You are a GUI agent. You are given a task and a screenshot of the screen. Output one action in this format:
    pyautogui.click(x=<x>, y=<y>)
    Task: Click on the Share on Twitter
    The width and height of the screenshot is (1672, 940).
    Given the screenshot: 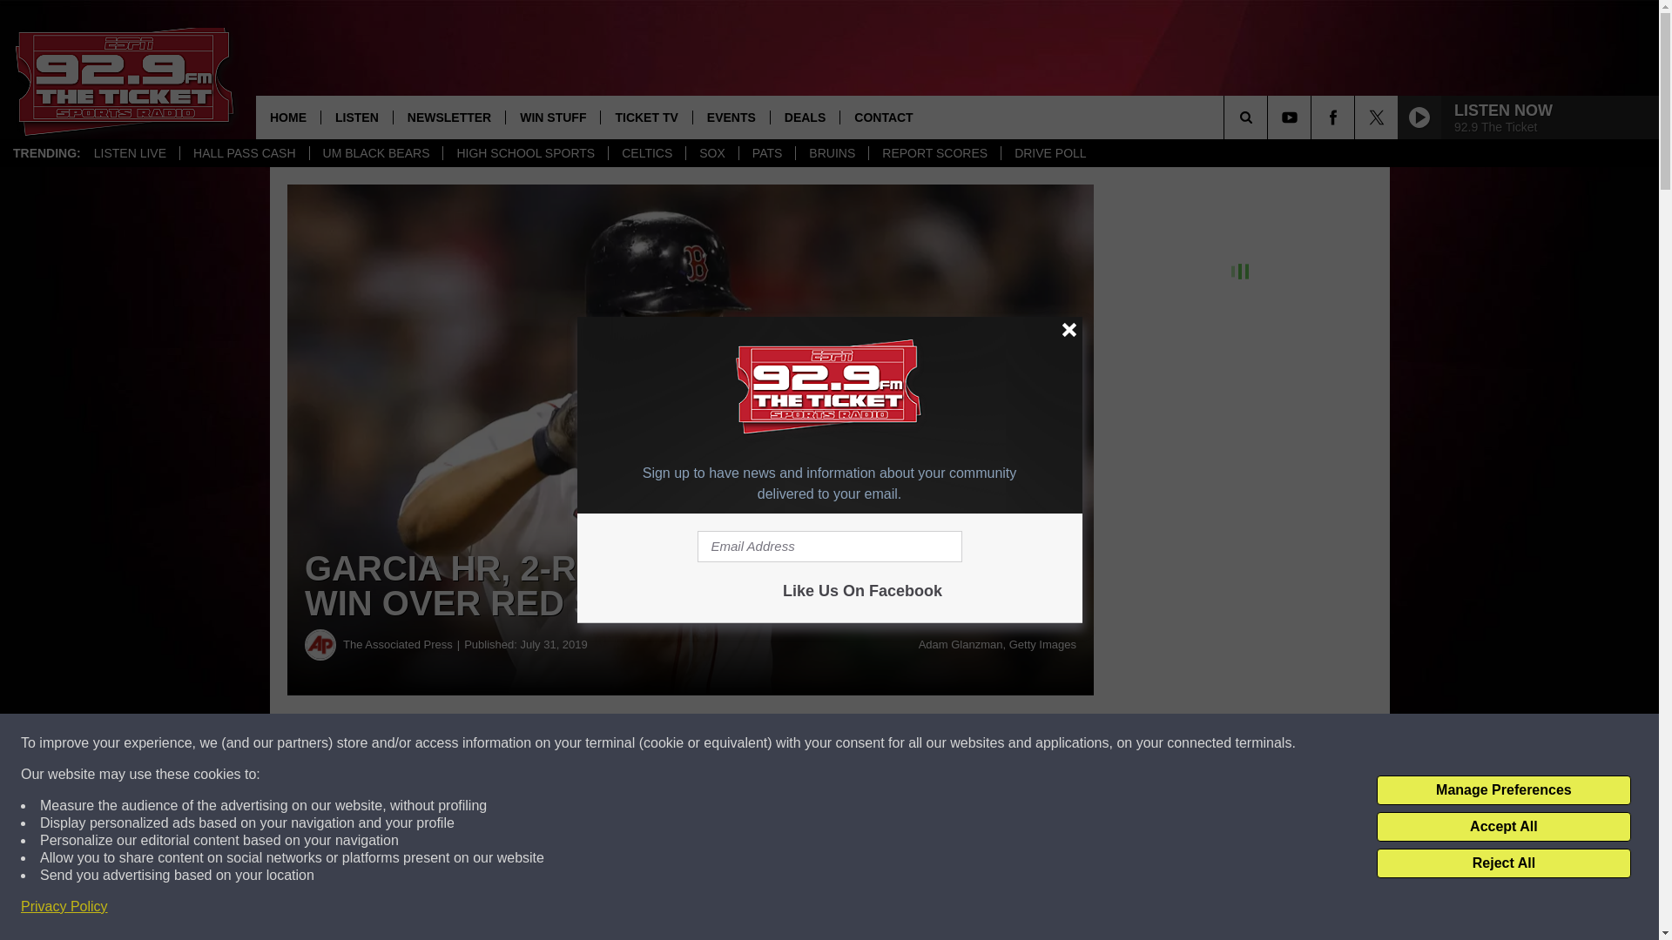 What is the action you would take?
    pyautogui.click(x=852, y=743)
    